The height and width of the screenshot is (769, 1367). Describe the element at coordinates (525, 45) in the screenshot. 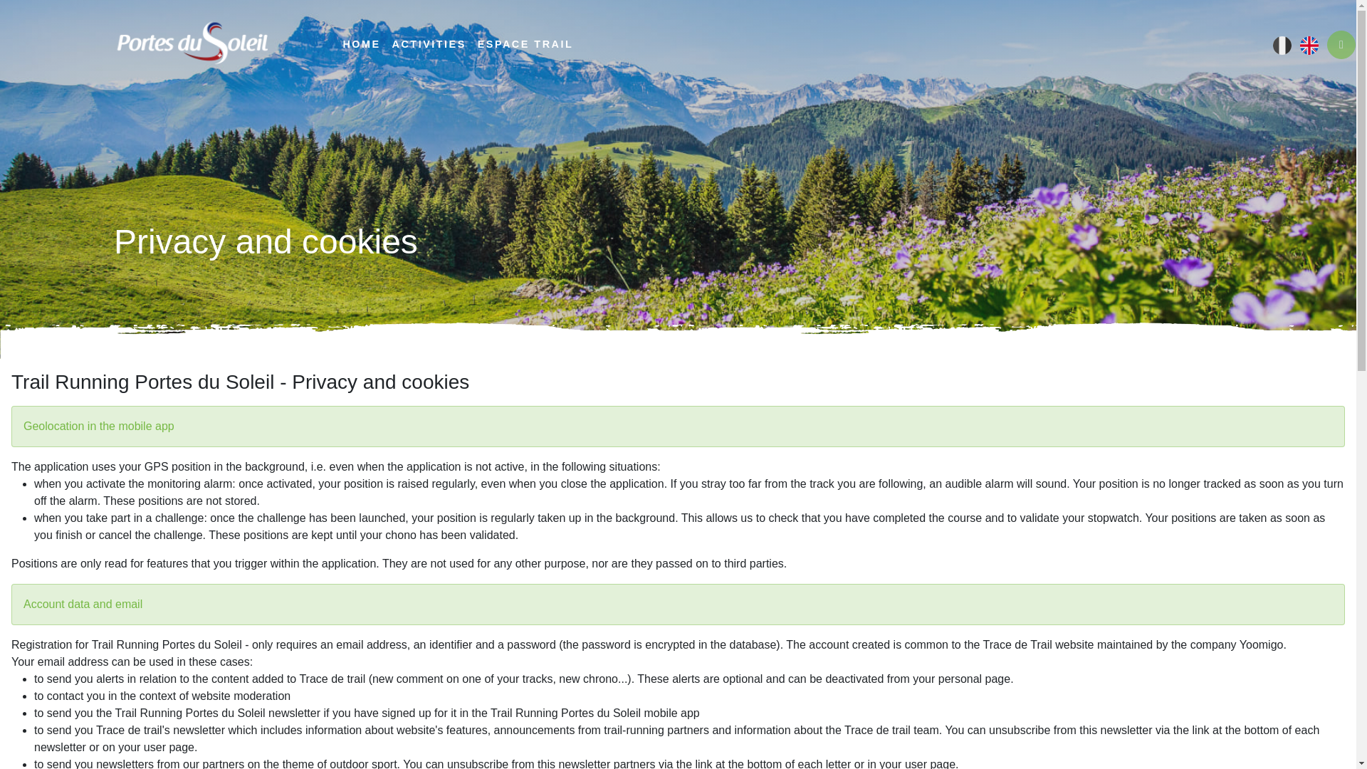

I see `ESPACE TRAIL` at that location.